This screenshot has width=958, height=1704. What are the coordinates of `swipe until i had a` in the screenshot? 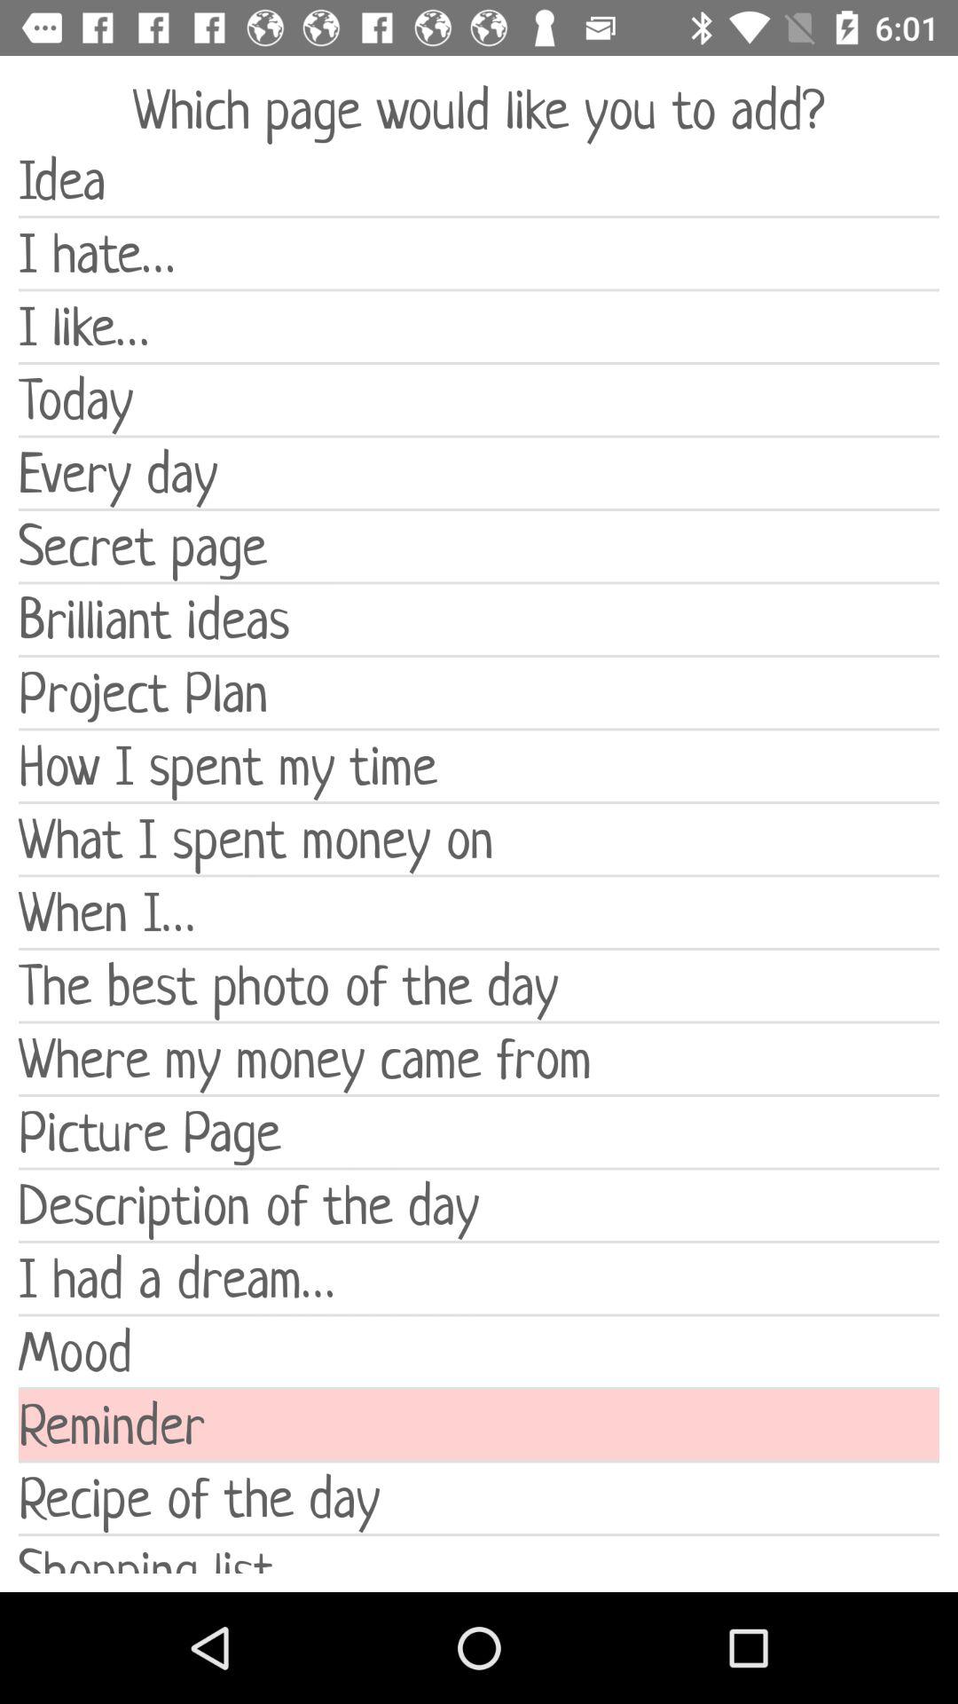 It's located at (479, 1278).